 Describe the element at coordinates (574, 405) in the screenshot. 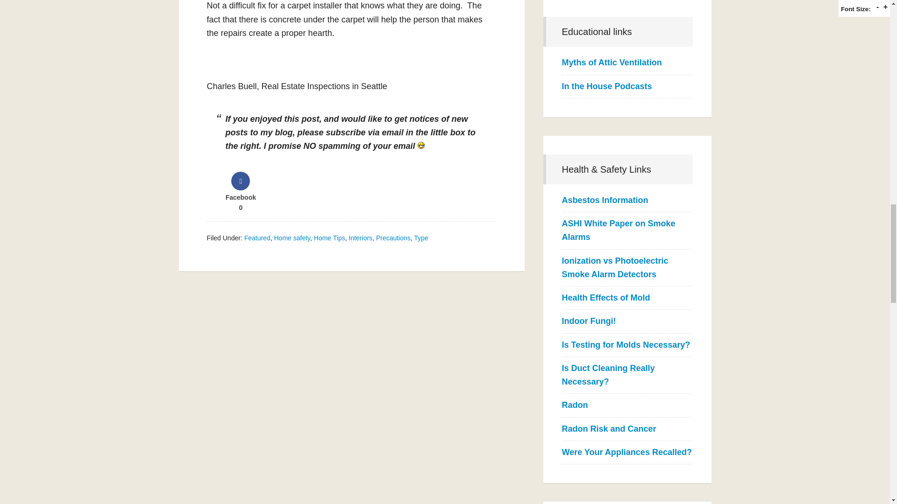

I see `Radon` at that location.